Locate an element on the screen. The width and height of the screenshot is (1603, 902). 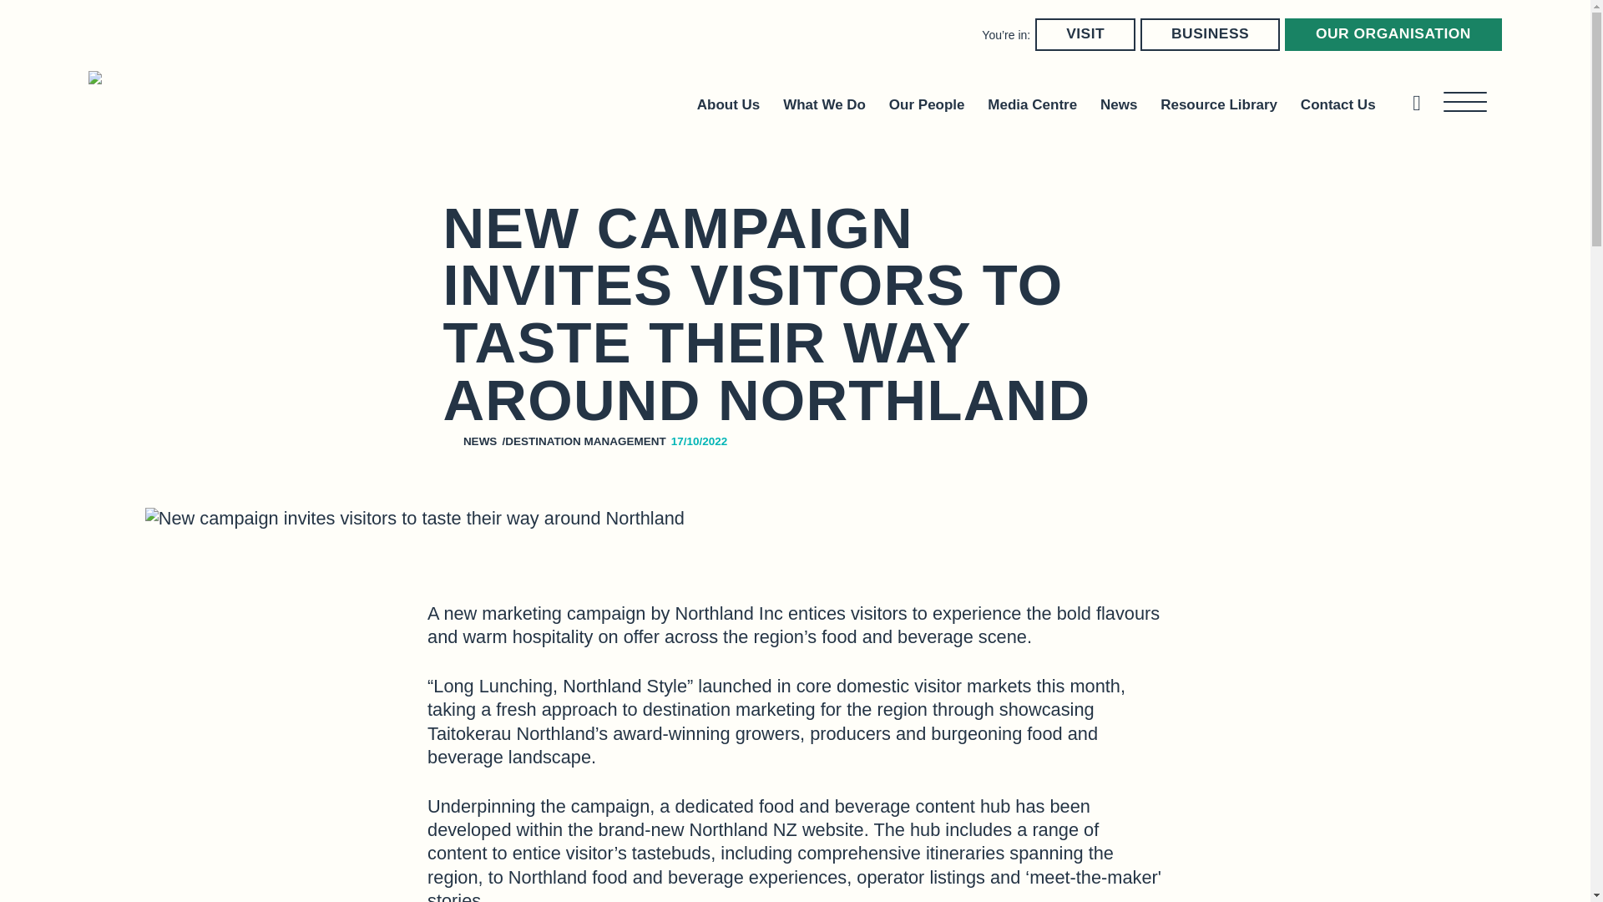
Our People is located at coordinates (927, 104).